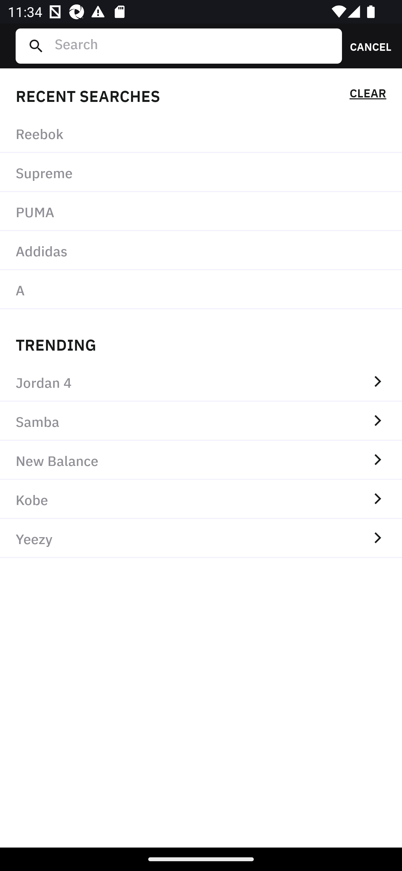 This screenshot has width=402, height=871. Describe the element at coordinates (201, 382) in the screenshot. I see `Jordan 4 ` at that location.